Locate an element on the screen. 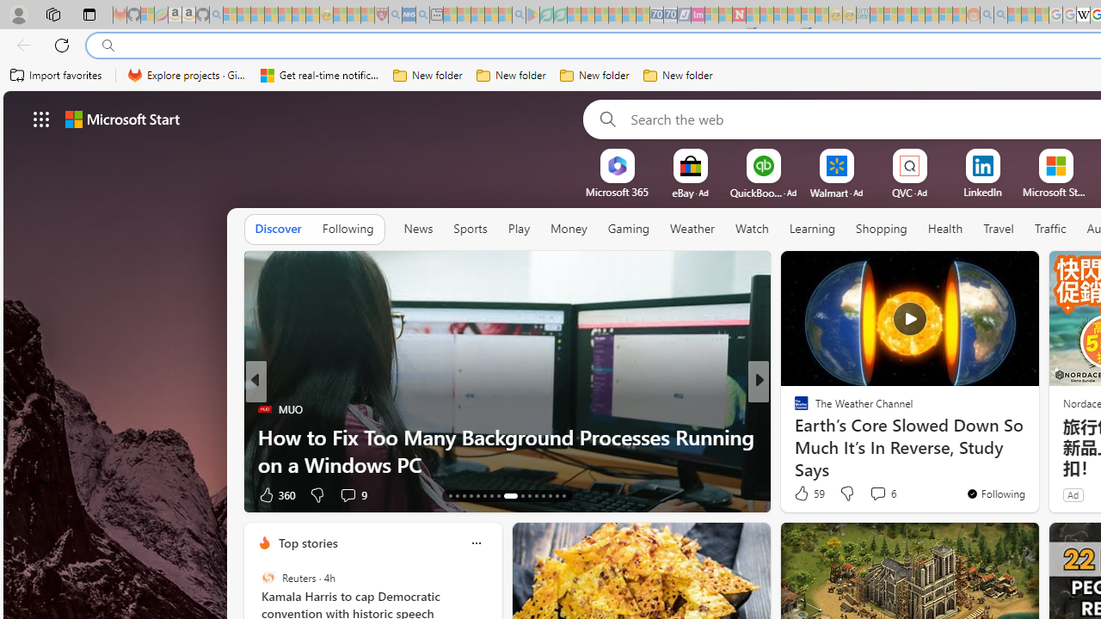  Expert Portfolios - Sleeping is located at coordinates (918, 15).